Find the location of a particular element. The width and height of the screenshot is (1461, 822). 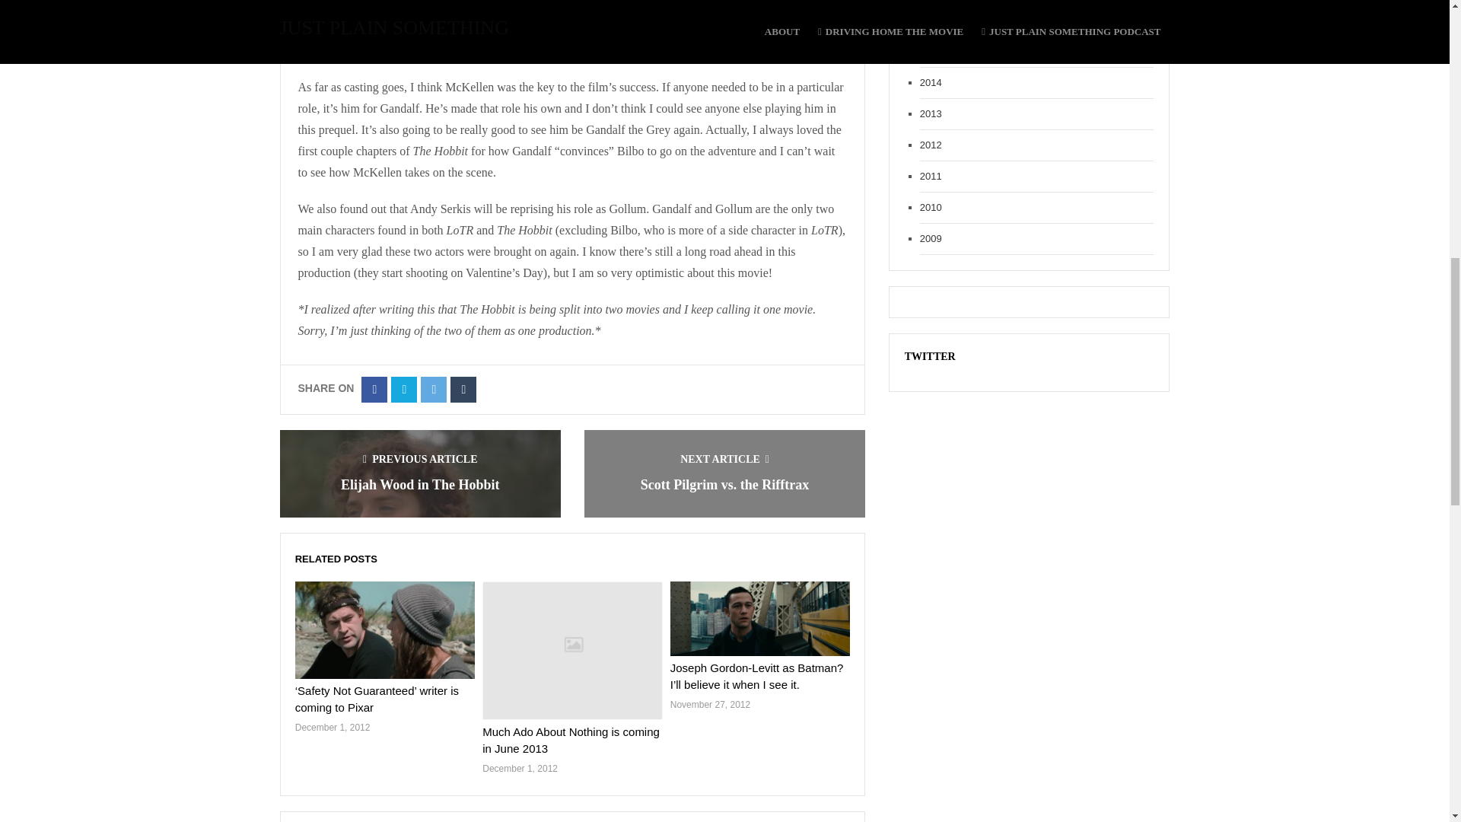

Share on Facebook is located at coordinates (374, 390).